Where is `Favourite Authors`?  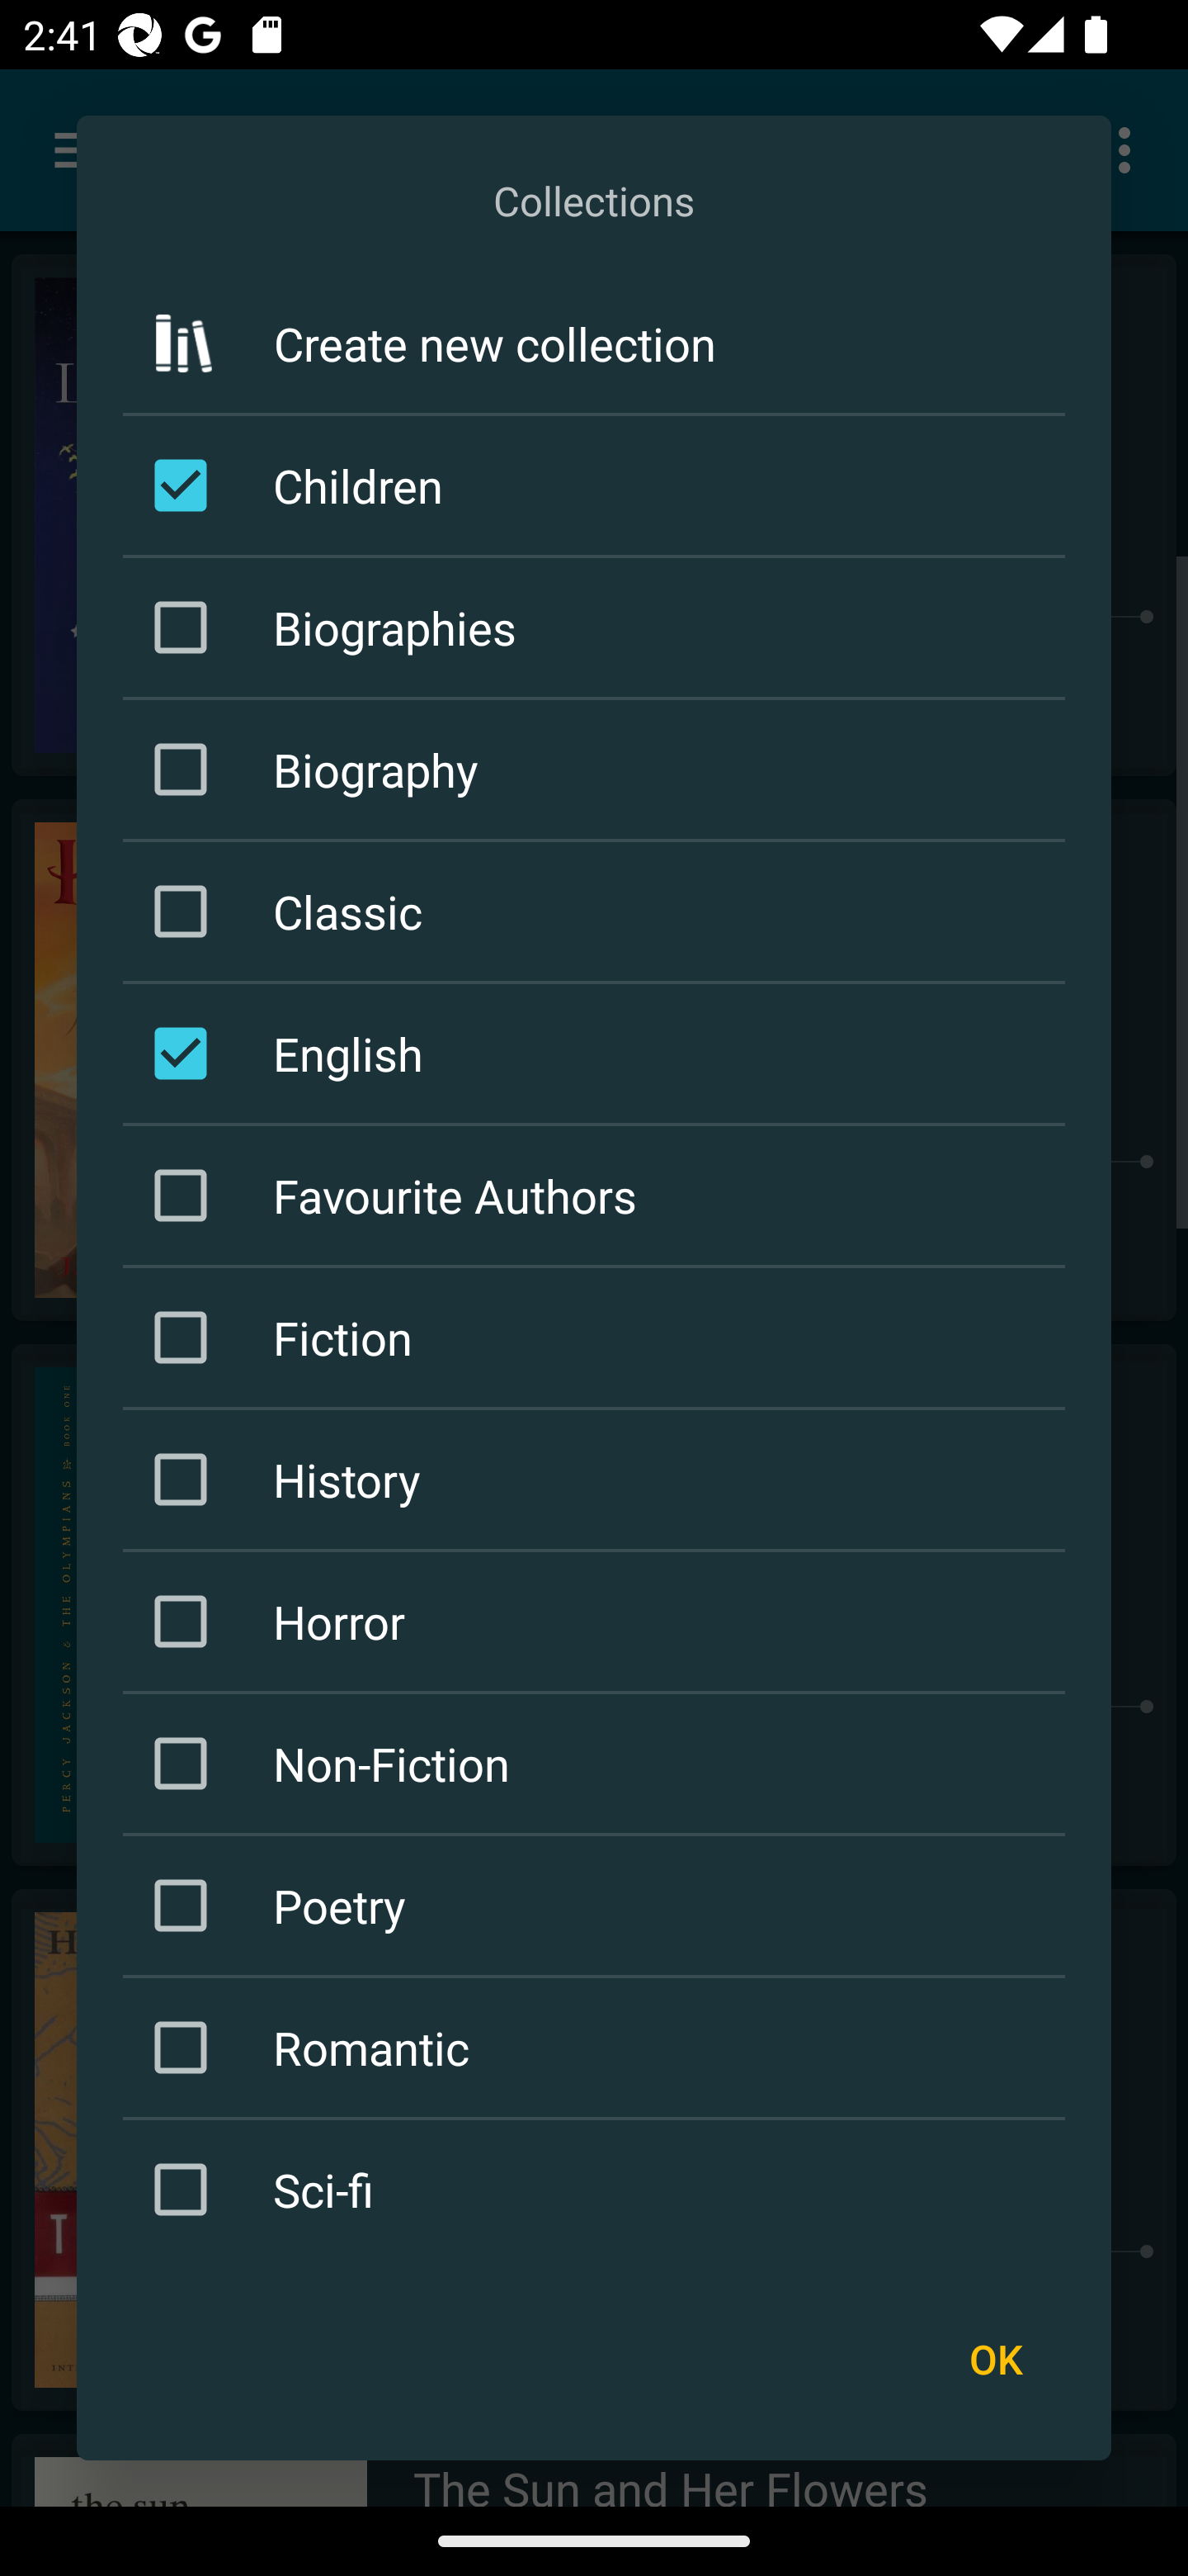 Favourite Authors is located at coordinates (599, 1195).